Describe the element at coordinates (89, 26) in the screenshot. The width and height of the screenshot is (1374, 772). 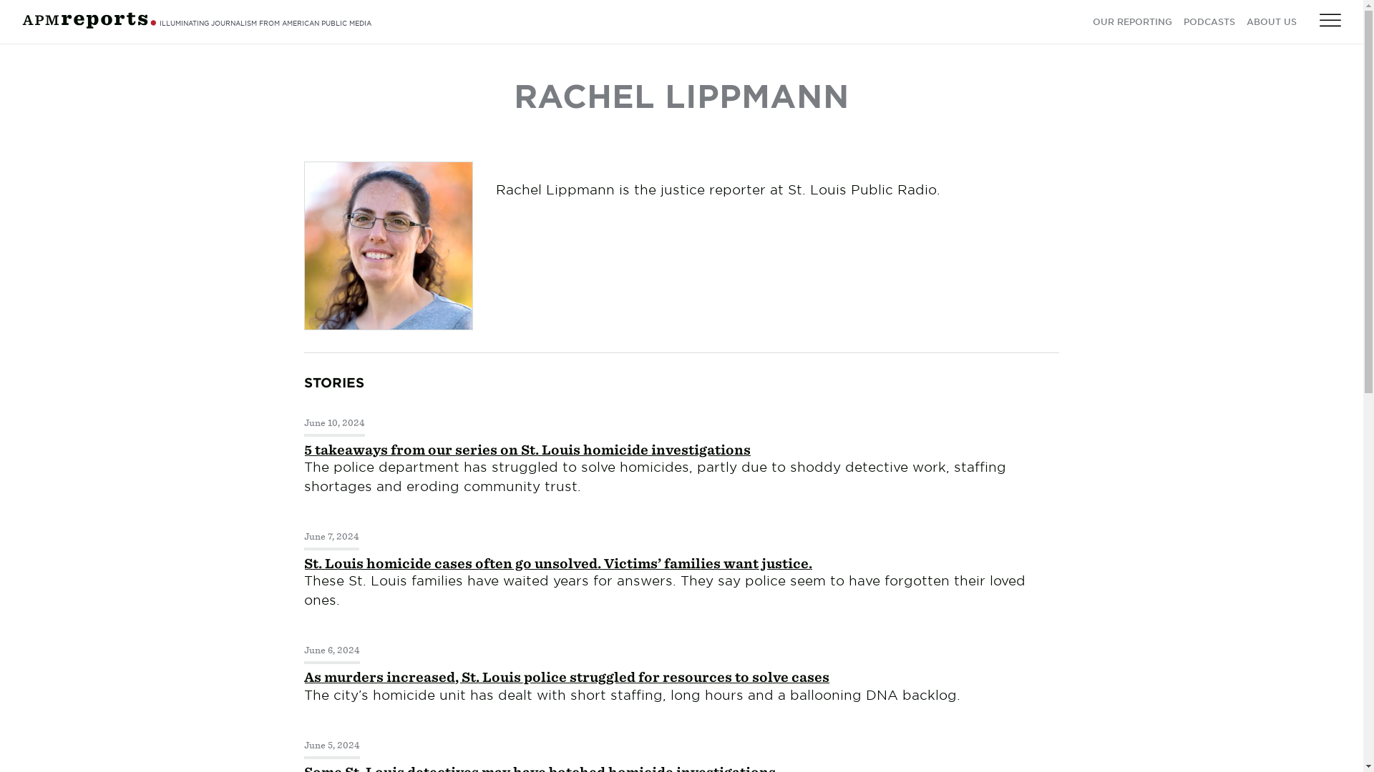
I see `APM Reports` at that location.